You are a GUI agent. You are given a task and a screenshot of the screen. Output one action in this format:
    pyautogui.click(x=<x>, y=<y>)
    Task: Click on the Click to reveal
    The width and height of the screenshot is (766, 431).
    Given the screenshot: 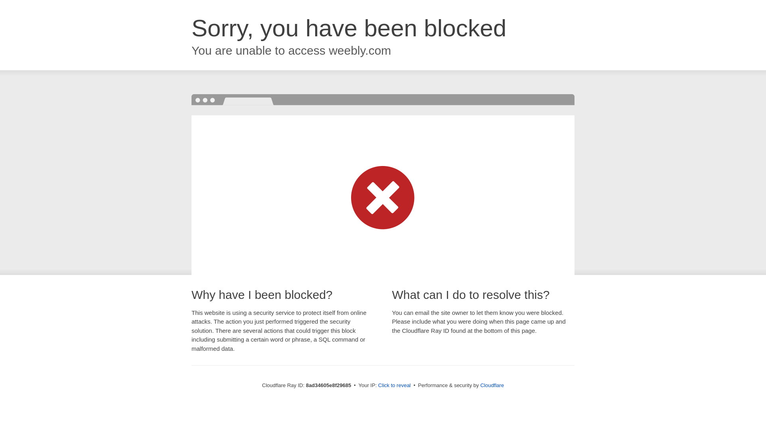 What is the action you would take?
    pyautogui.click(x=394, y=386)
    